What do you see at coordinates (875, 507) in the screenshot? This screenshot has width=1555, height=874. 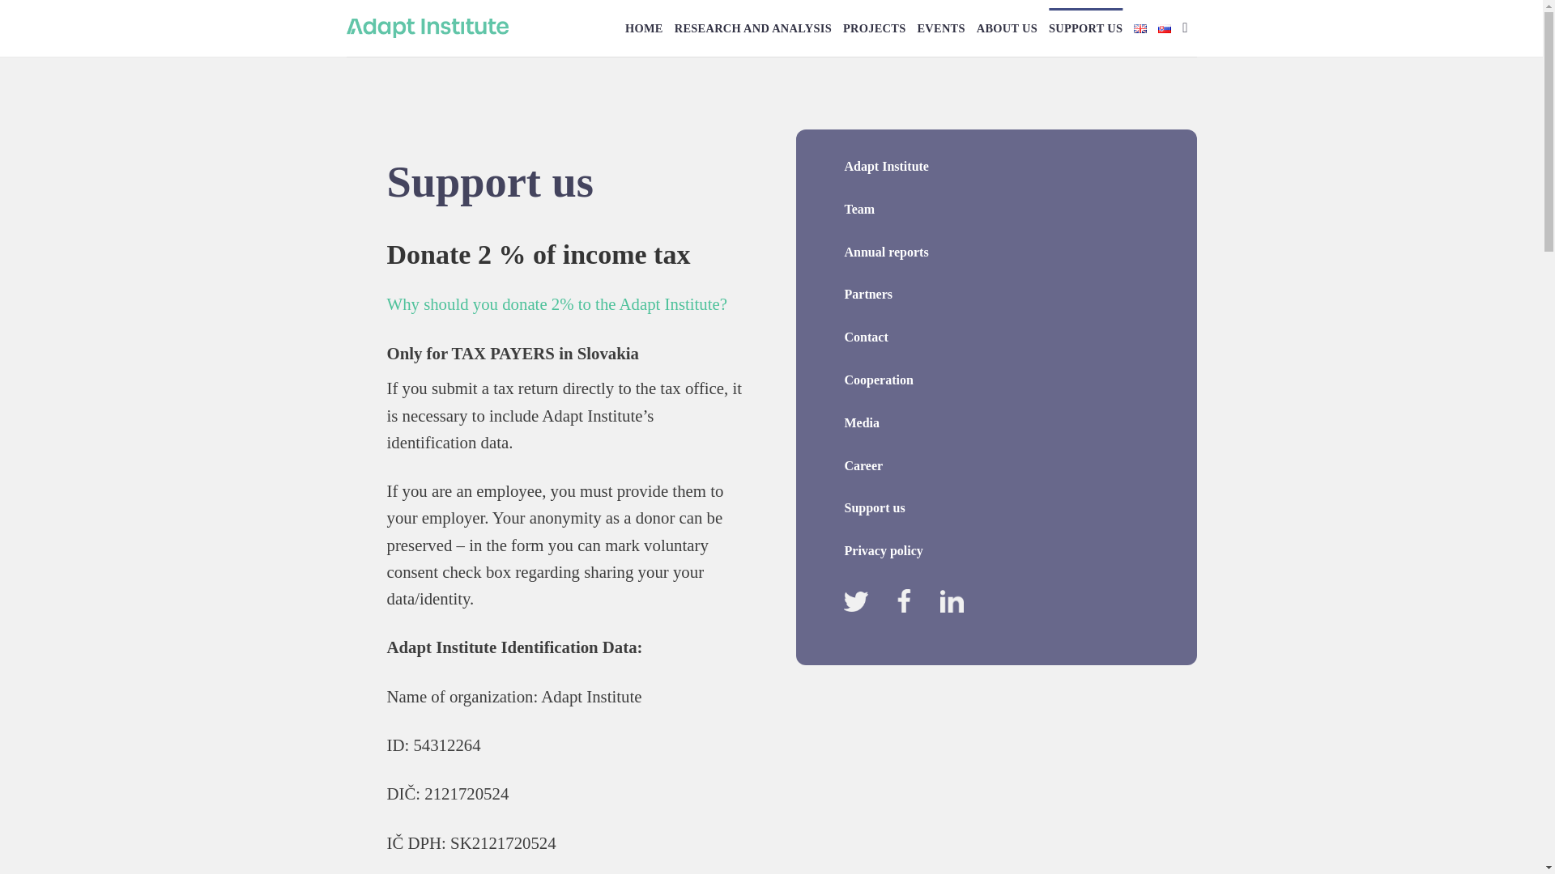 I see `Support us` at bounding box center [875, 507].